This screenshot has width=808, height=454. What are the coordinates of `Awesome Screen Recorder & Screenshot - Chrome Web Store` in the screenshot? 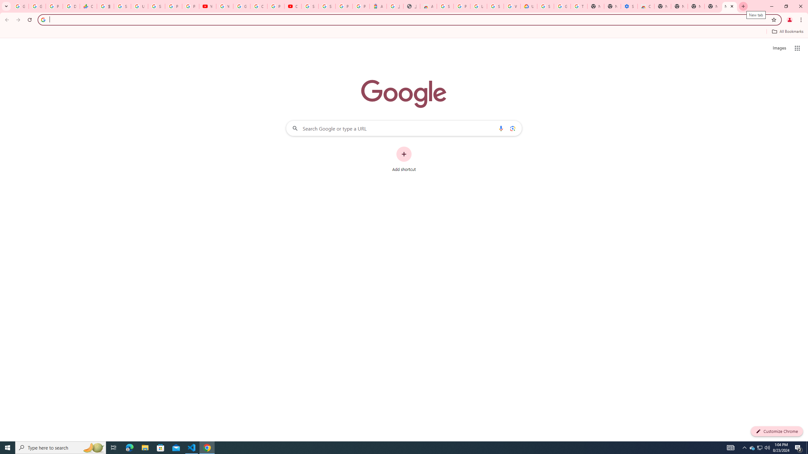 It's located at (428, 6).